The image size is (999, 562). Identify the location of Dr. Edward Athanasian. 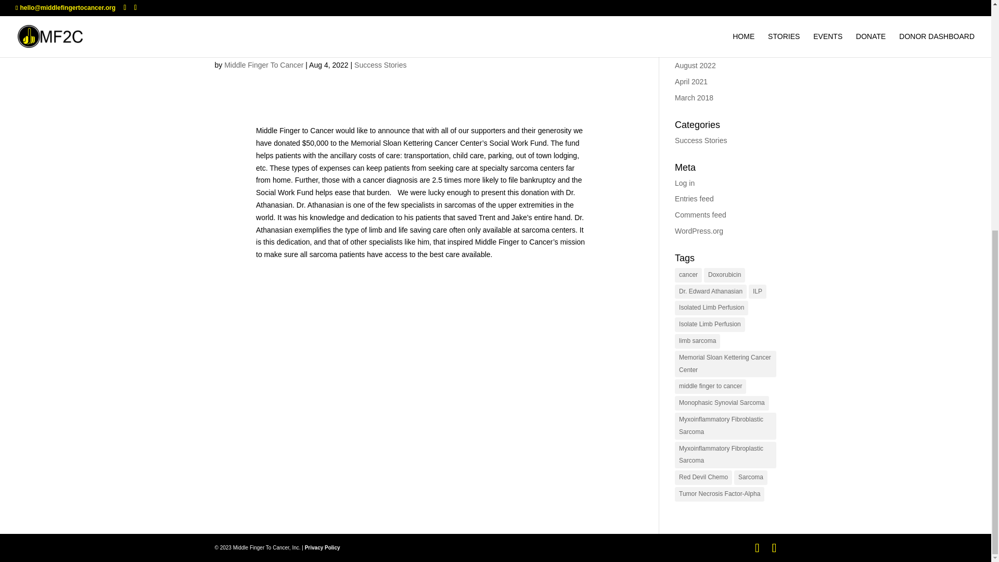
(711, 291).